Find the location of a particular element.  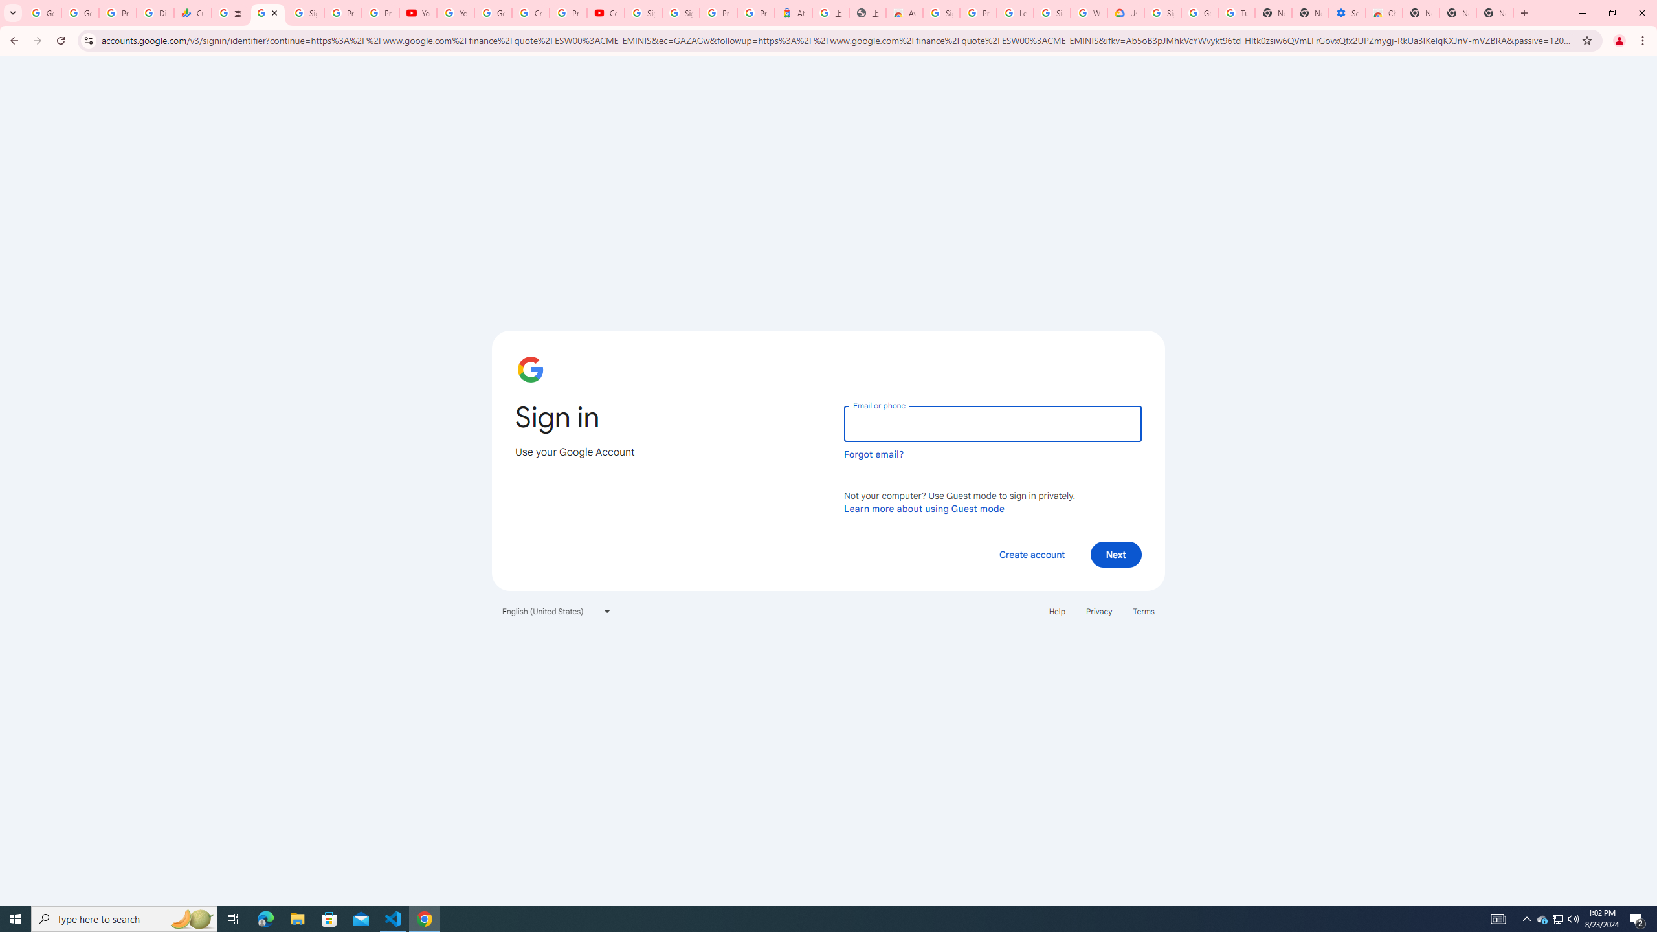

Sign in - Google Accounts is located at coordinates (268, 13).